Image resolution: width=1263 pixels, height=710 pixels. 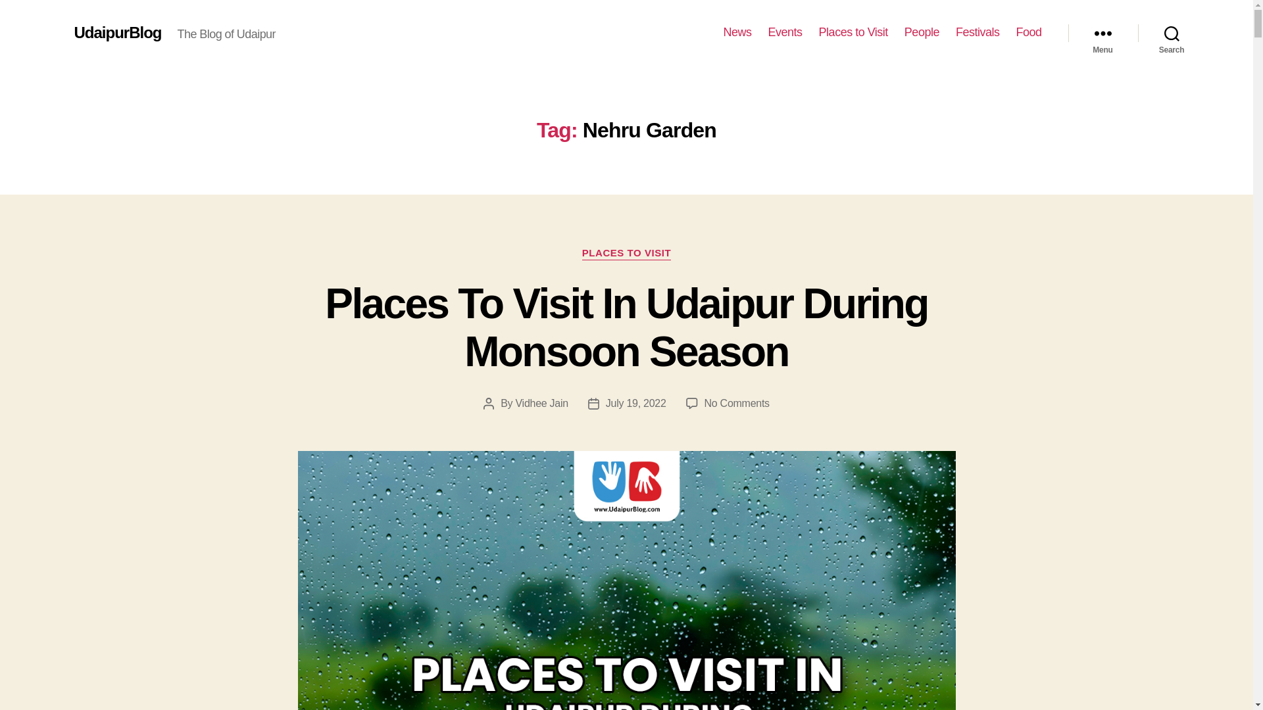 I want to click on News, so click(x=737, y=32).